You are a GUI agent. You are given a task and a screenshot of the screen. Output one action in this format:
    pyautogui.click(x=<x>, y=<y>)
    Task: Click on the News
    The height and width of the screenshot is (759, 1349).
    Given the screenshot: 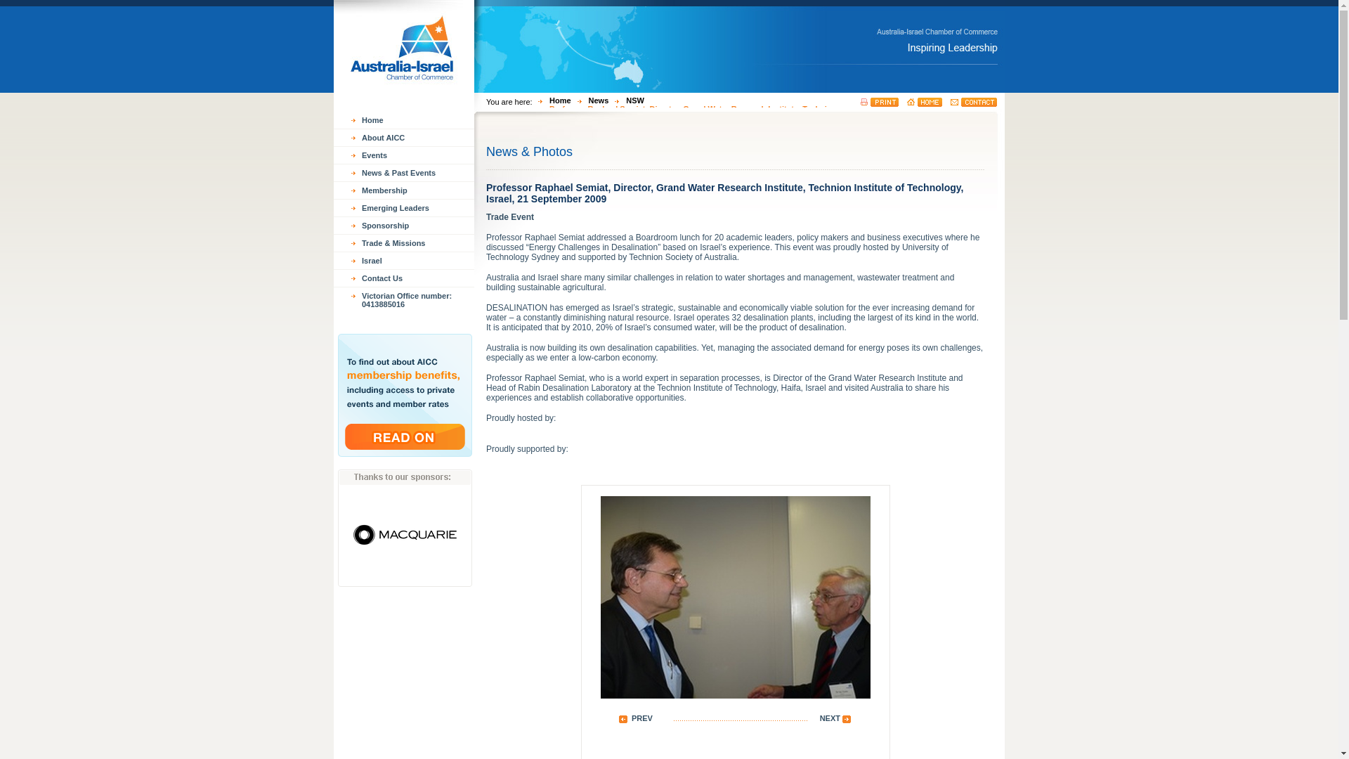 What is the action you would take?
    pyautogui.click(x=590, y=100)
    